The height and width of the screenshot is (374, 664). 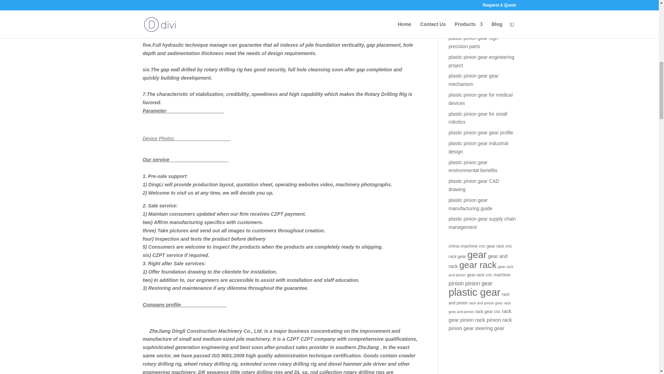 What do you see at coordinates (481, 132) in the screenshot?
I see `plastic pinion gear gear profile` at bounding box center [481, 132].